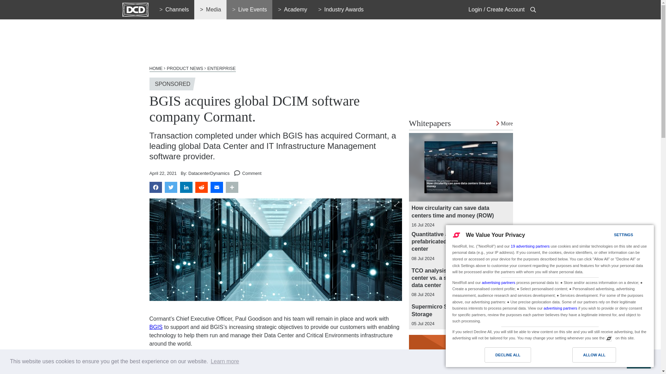 This screenshot has height=374, width=666. I want to click on 3rd party ad content, so click(461, 68).